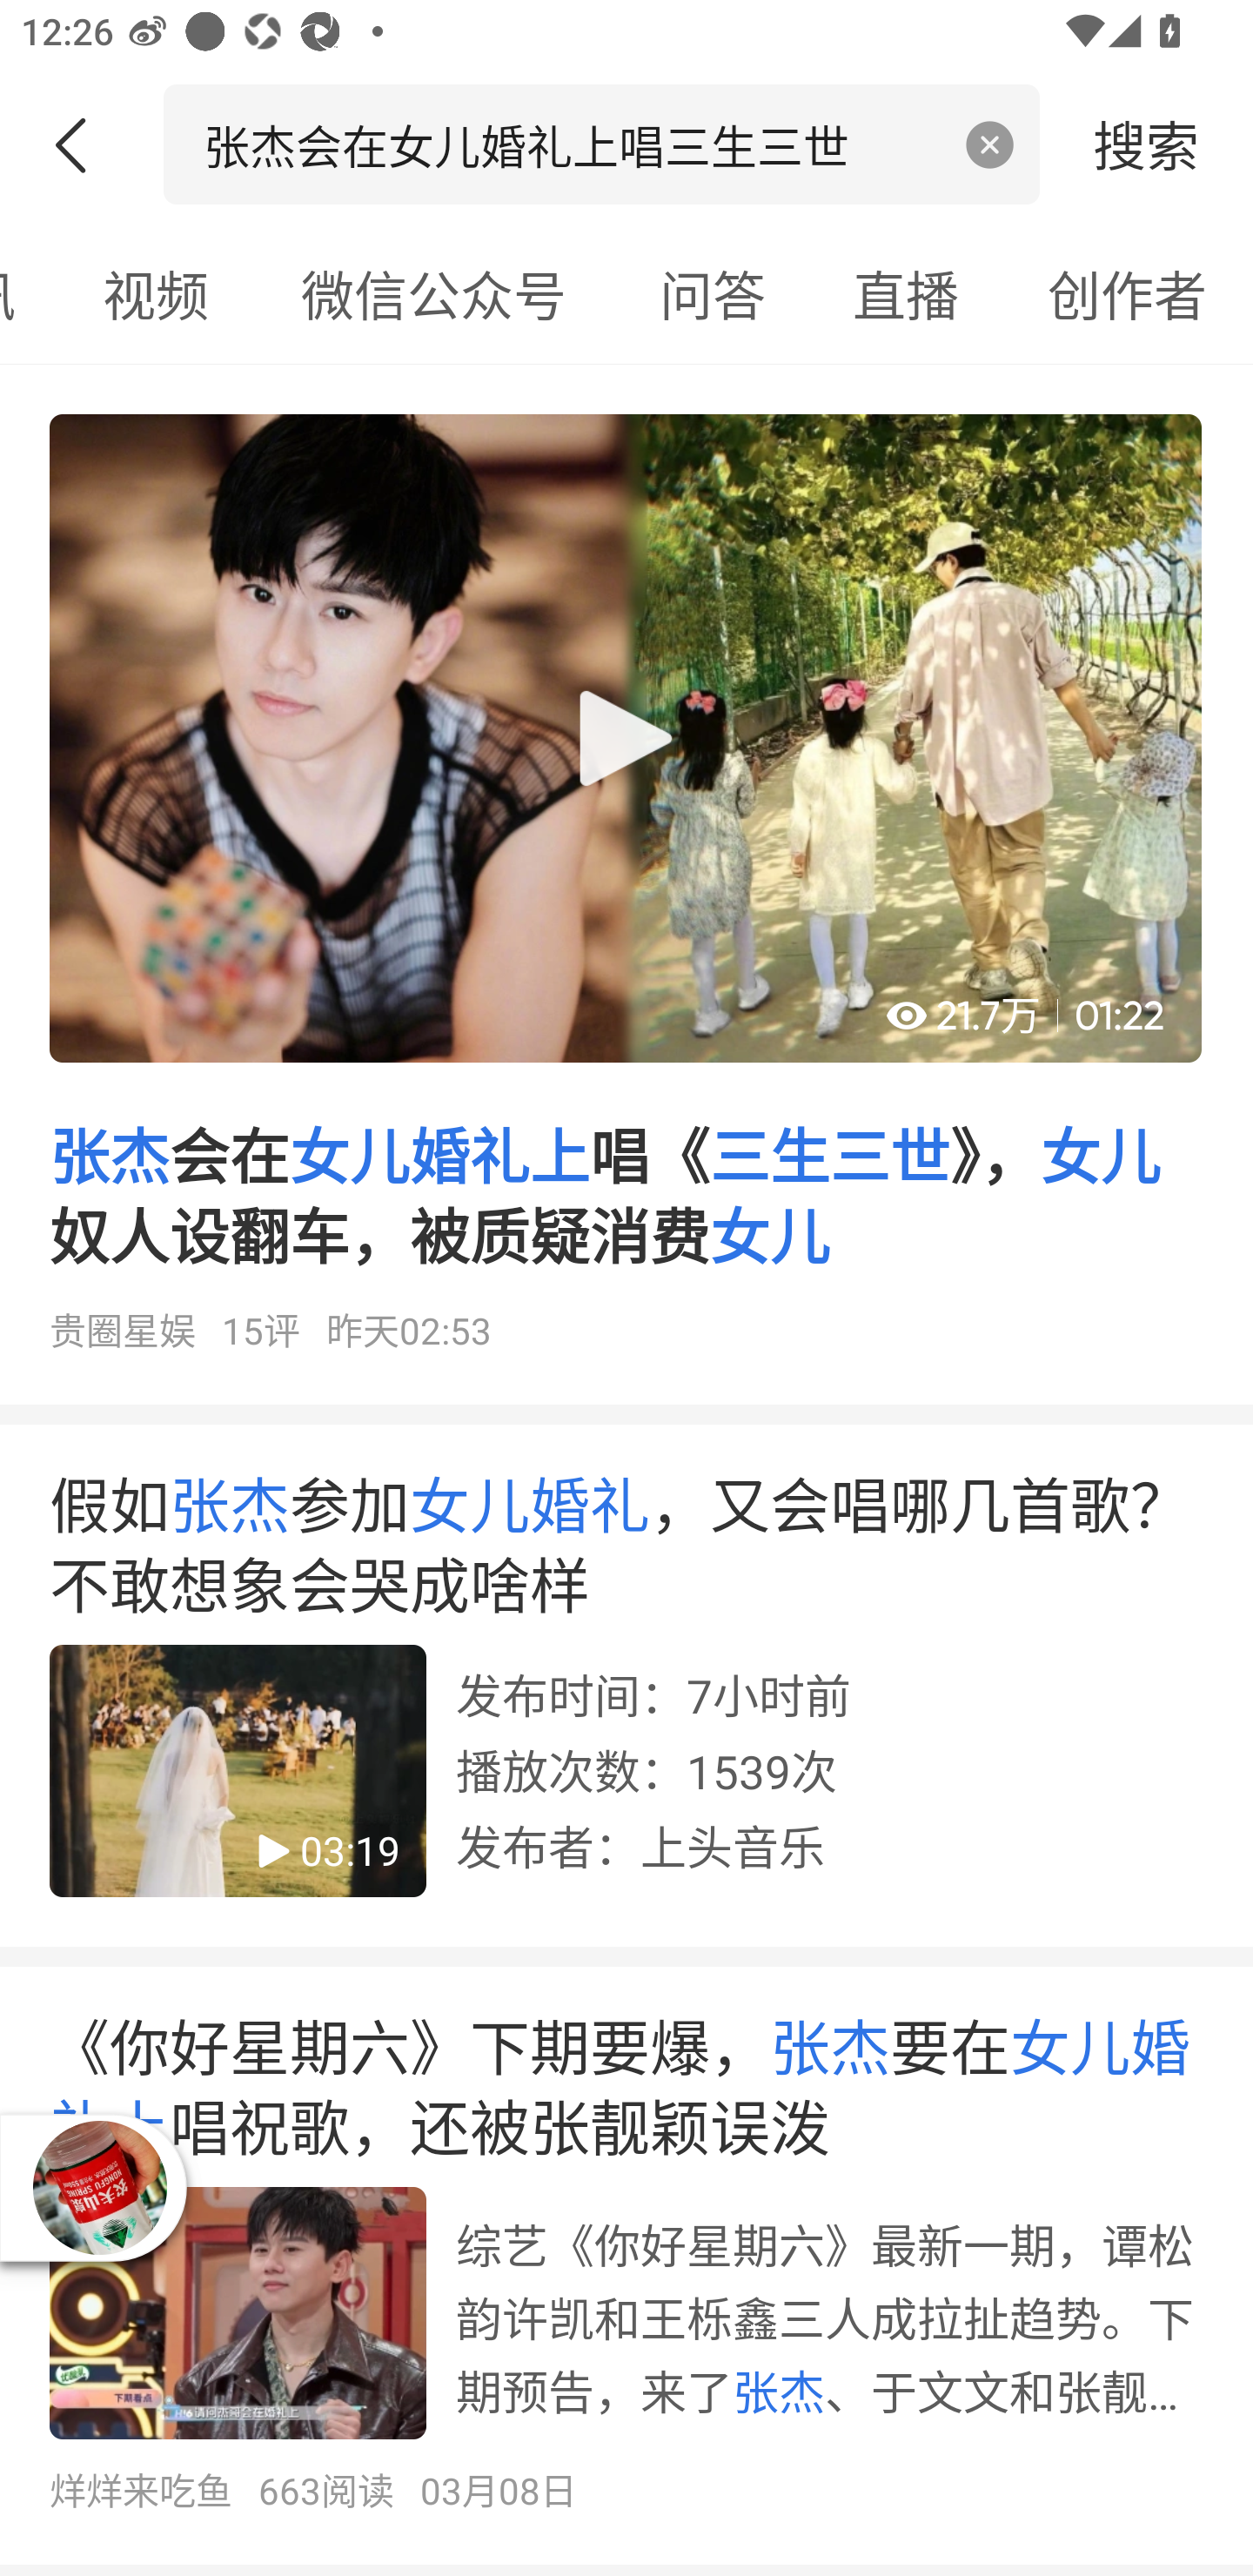 This screenshot has width=1253, height=2576. What do you see at coordinates (82, 144) in the screenshot?
I see `返回` at bounding box center [82, 144].